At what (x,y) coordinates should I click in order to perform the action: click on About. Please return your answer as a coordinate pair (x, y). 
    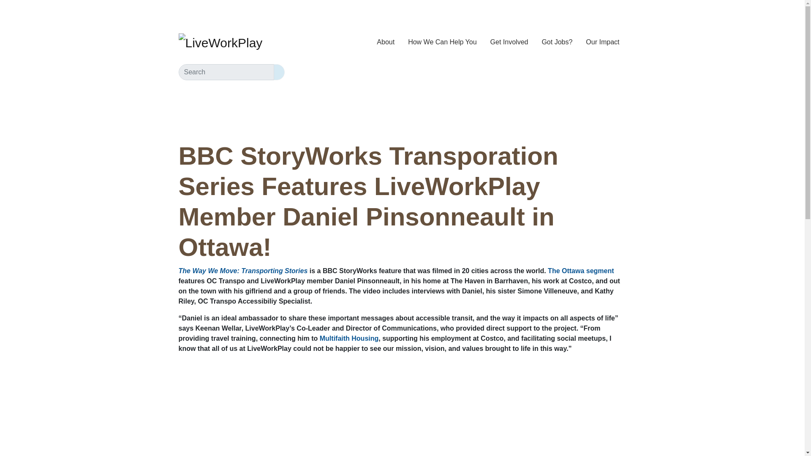
    Looking at the image, I should click on (385, 42).